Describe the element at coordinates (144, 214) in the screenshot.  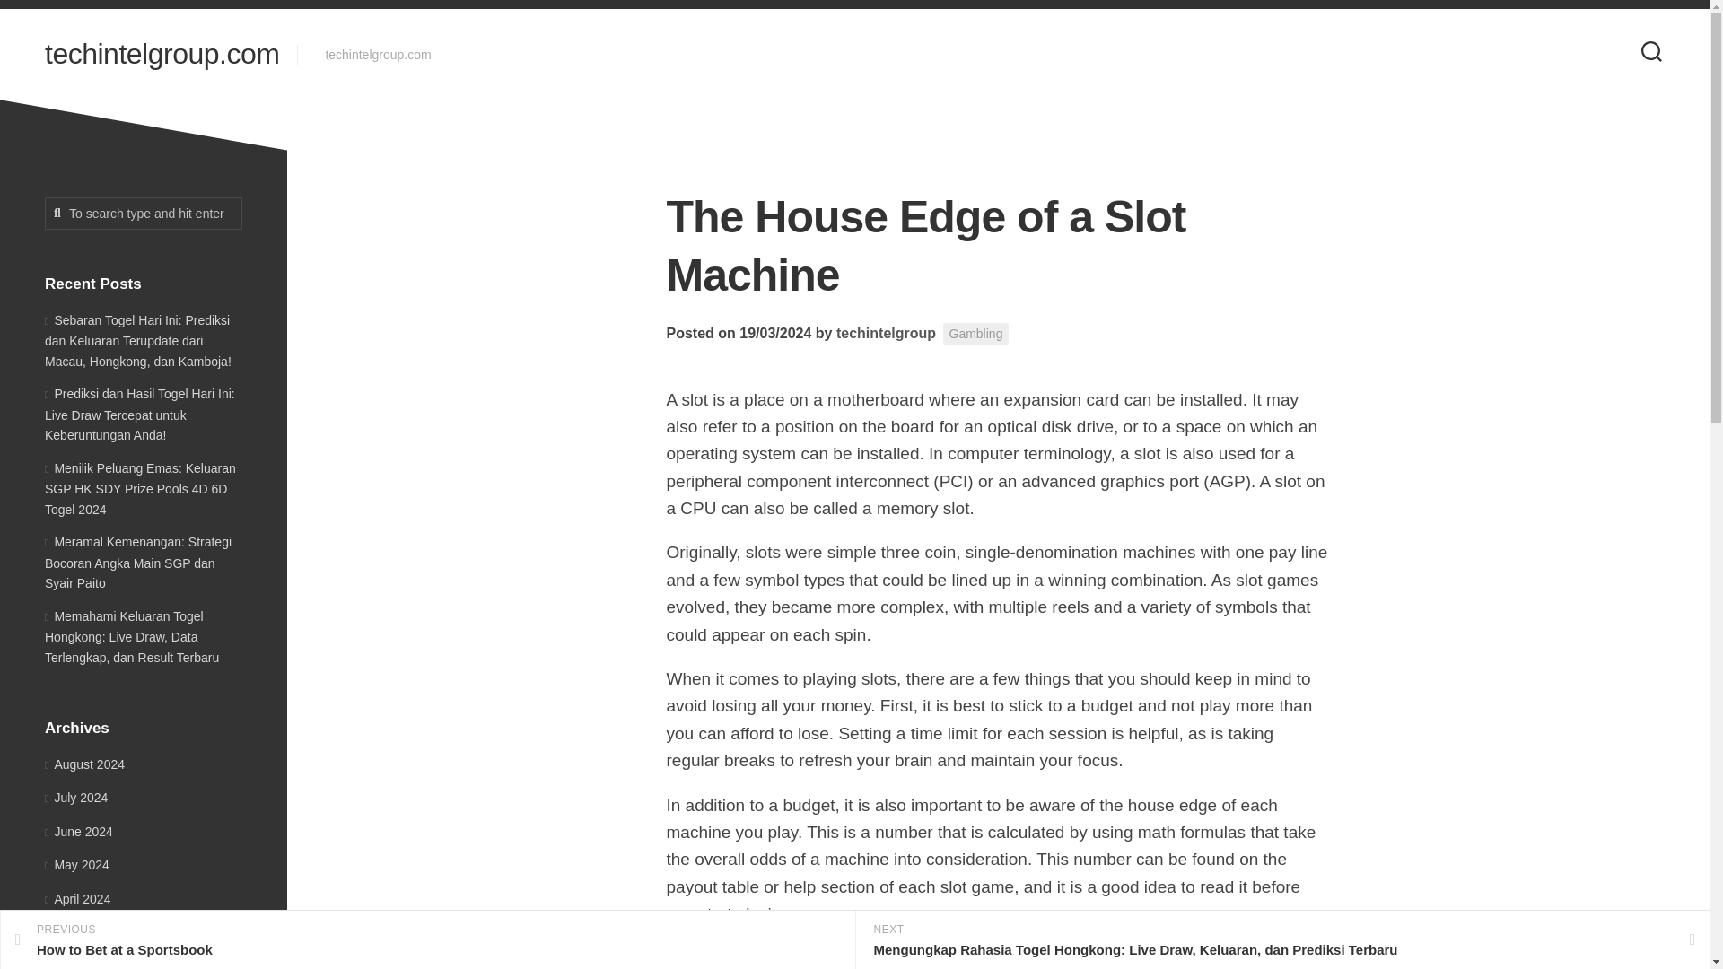
I see `April 2024` at that location.